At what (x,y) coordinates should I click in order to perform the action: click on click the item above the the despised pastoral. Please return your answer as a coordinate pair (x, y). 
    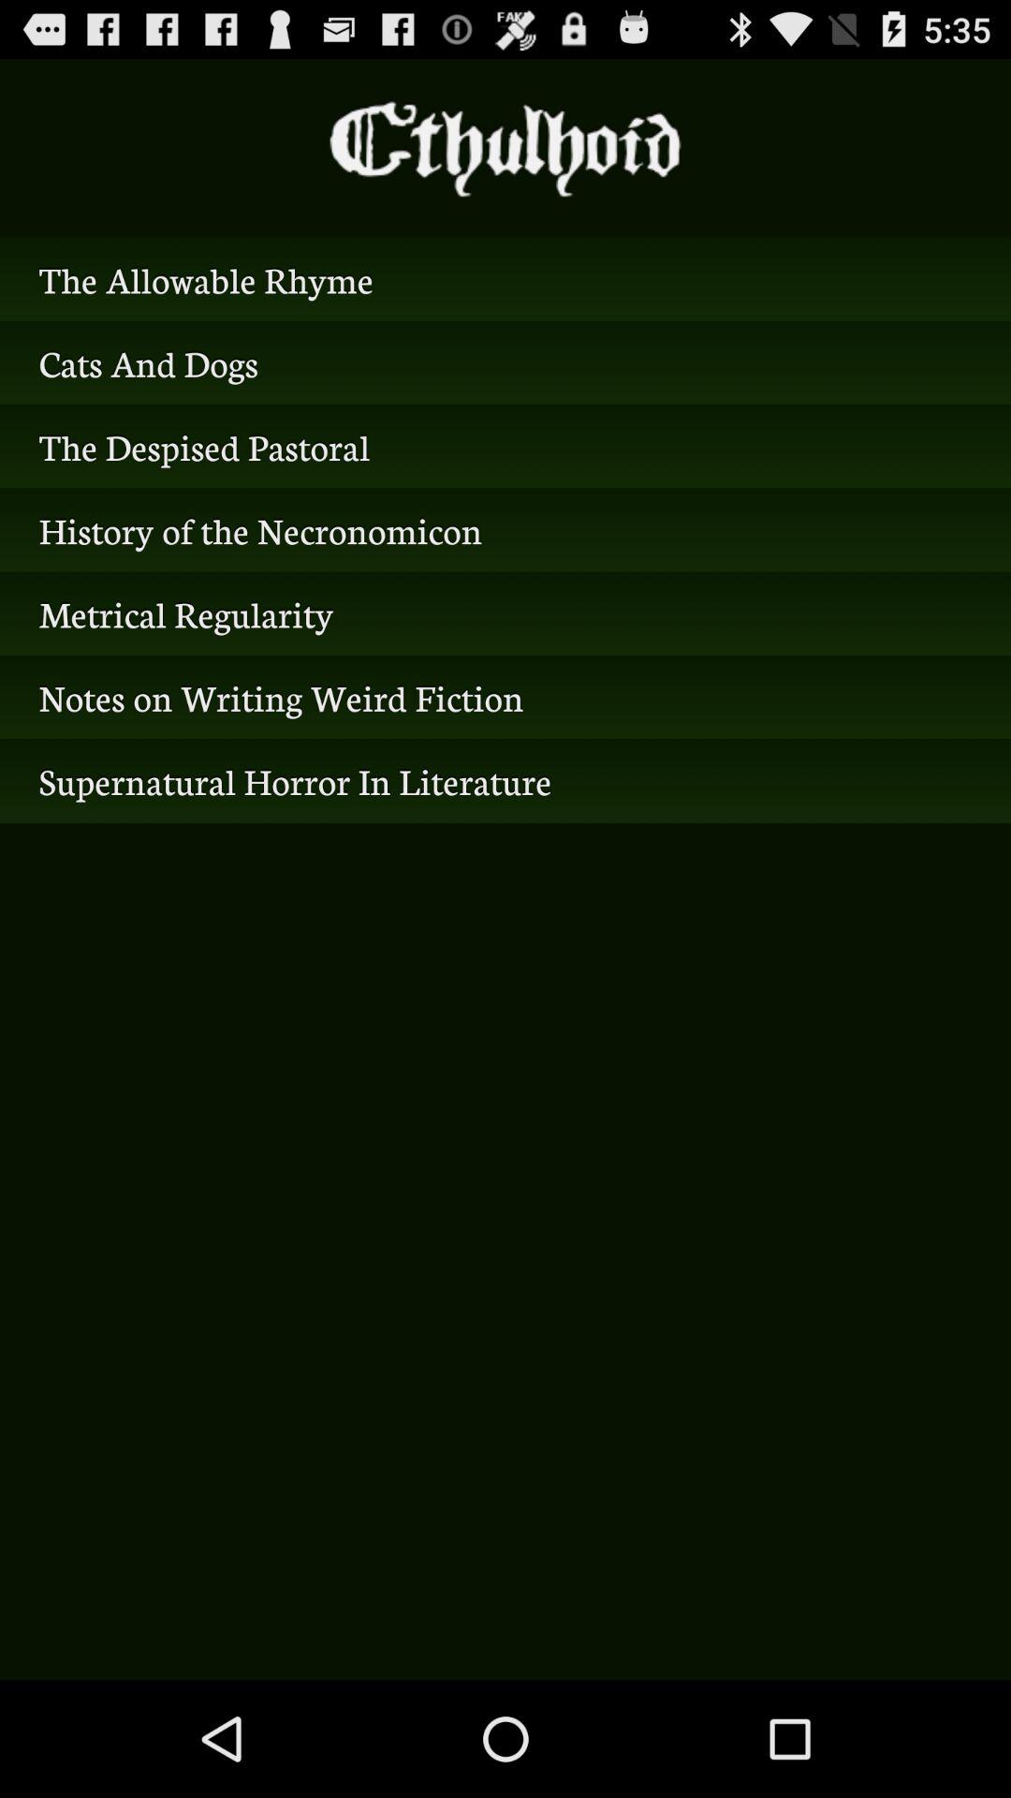
    Looking at the image, I should click on (505, 362).